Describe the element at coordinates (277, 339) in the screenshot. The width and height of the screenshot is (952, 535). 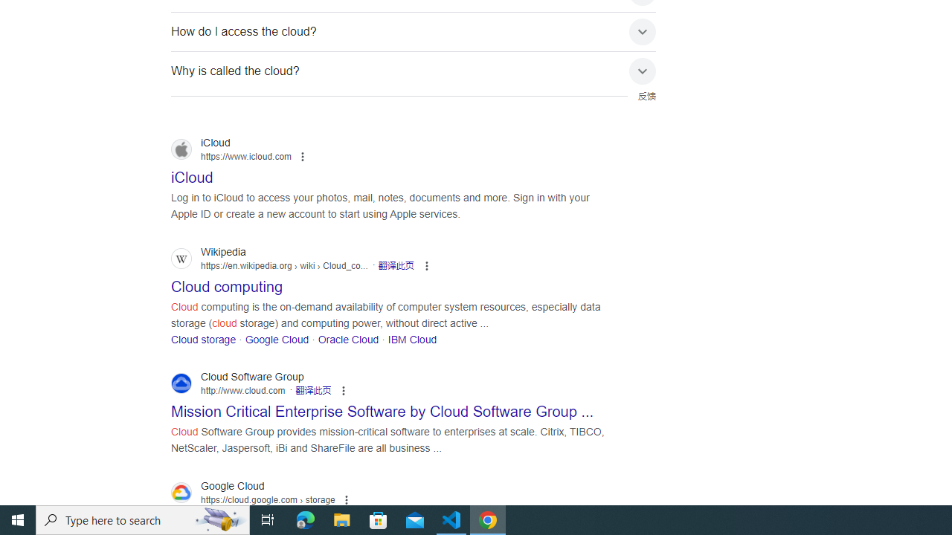
I see `Google Cloud` at that location.